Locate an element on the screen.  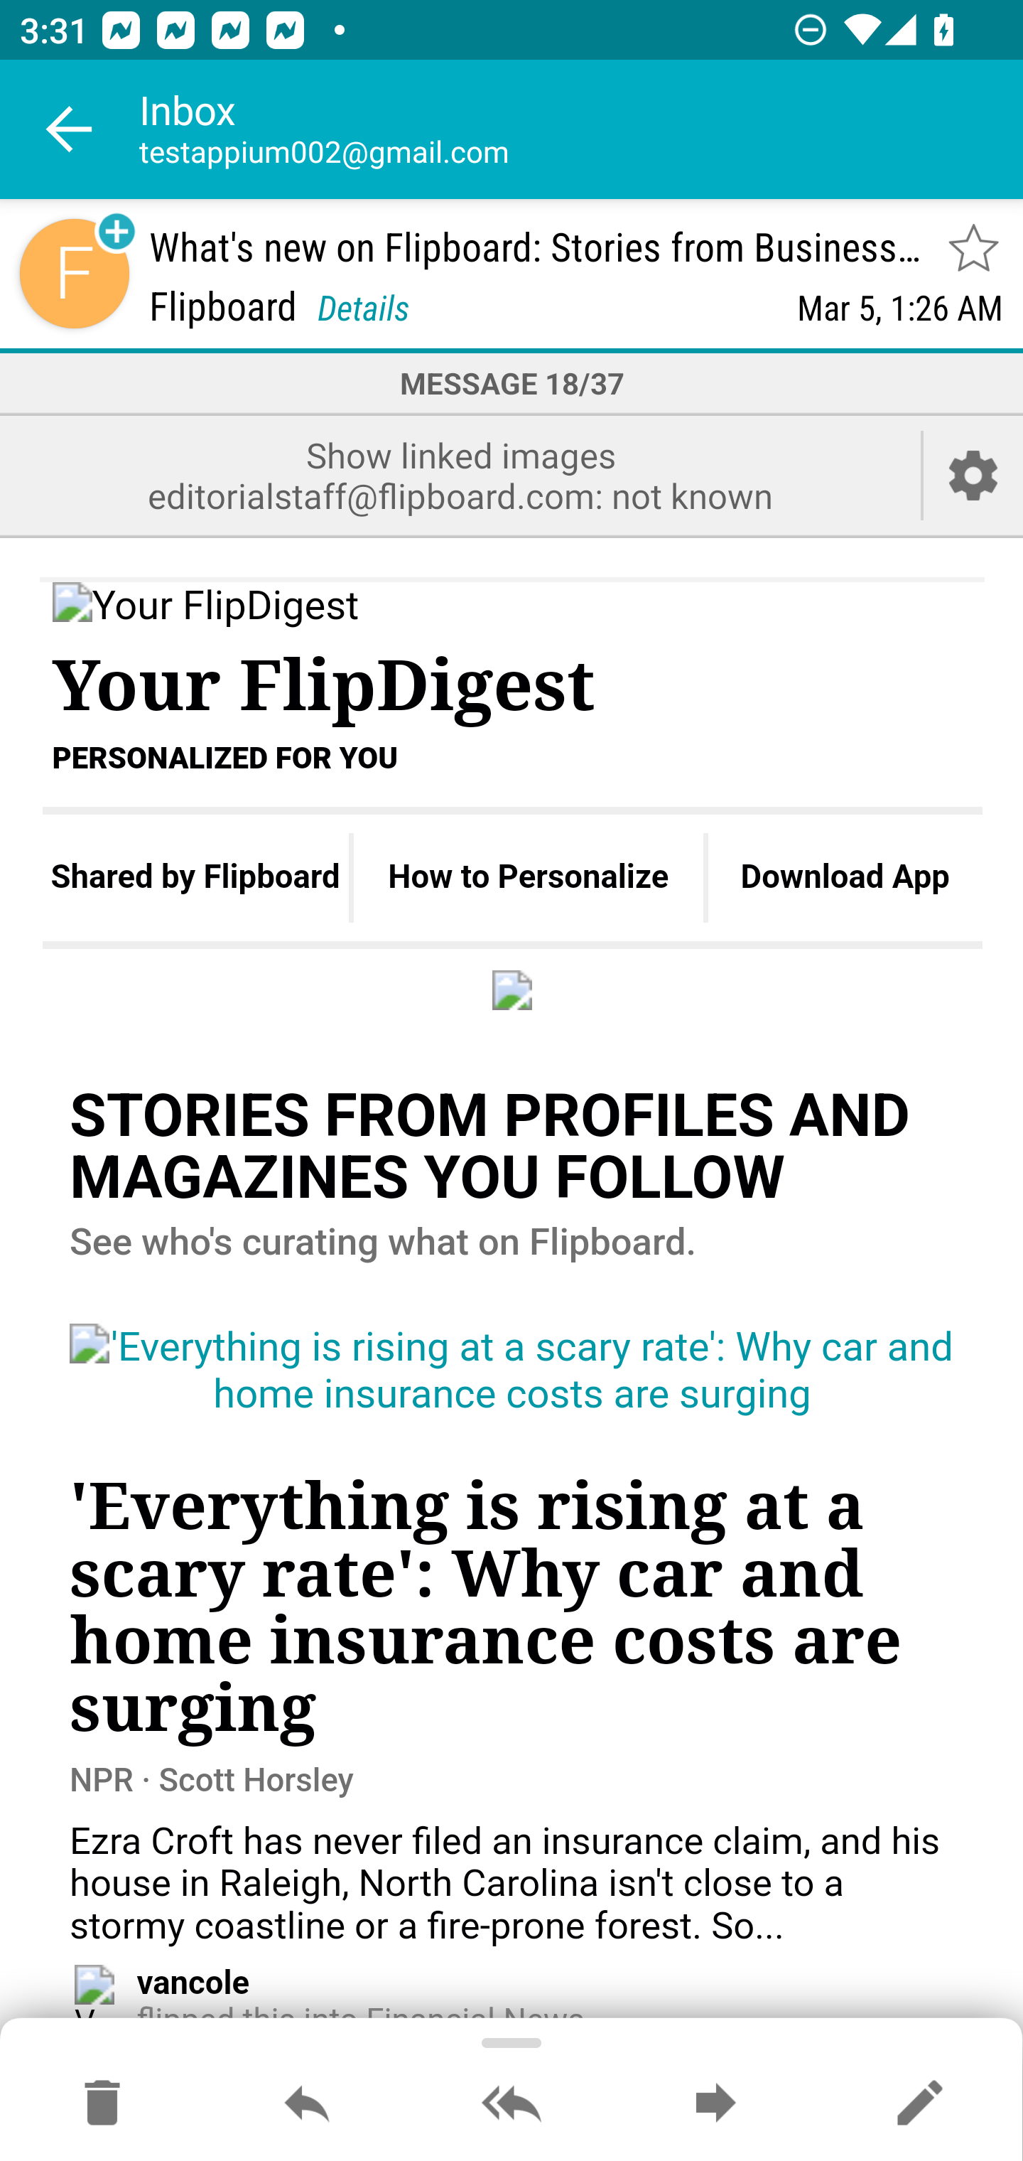
Forward is located at coordinates (715, 2104).